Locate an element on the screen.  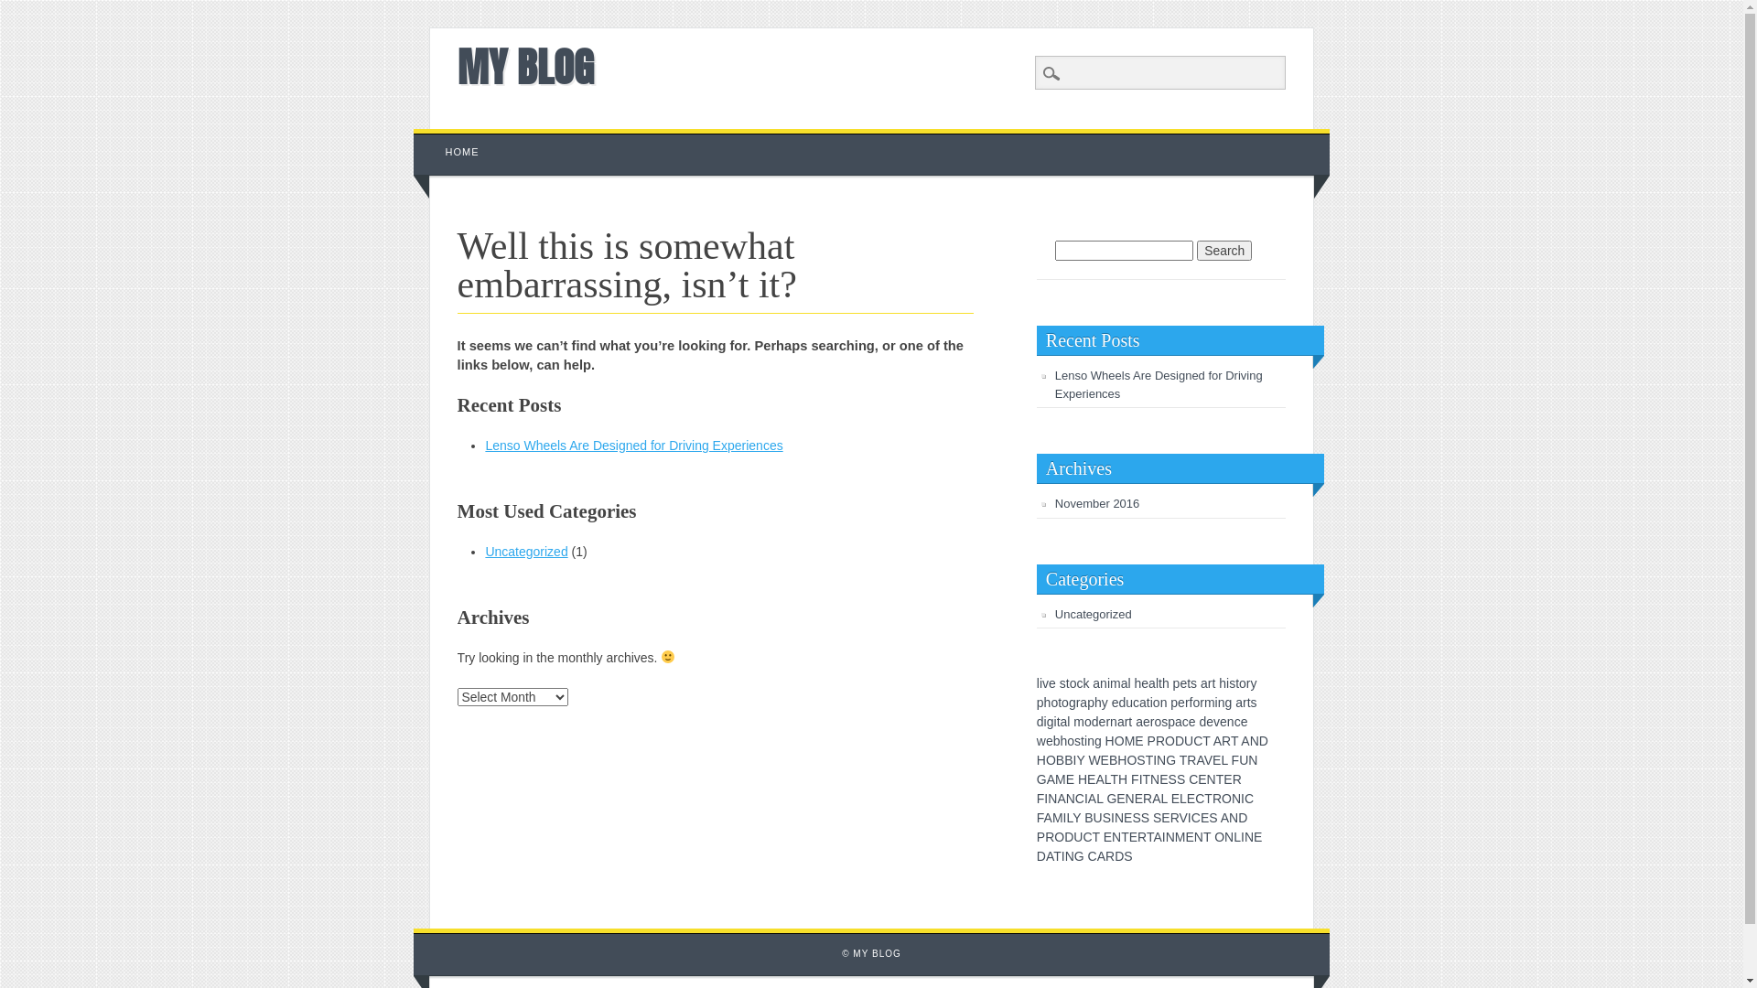
G is located at coordinates (1080, 856).